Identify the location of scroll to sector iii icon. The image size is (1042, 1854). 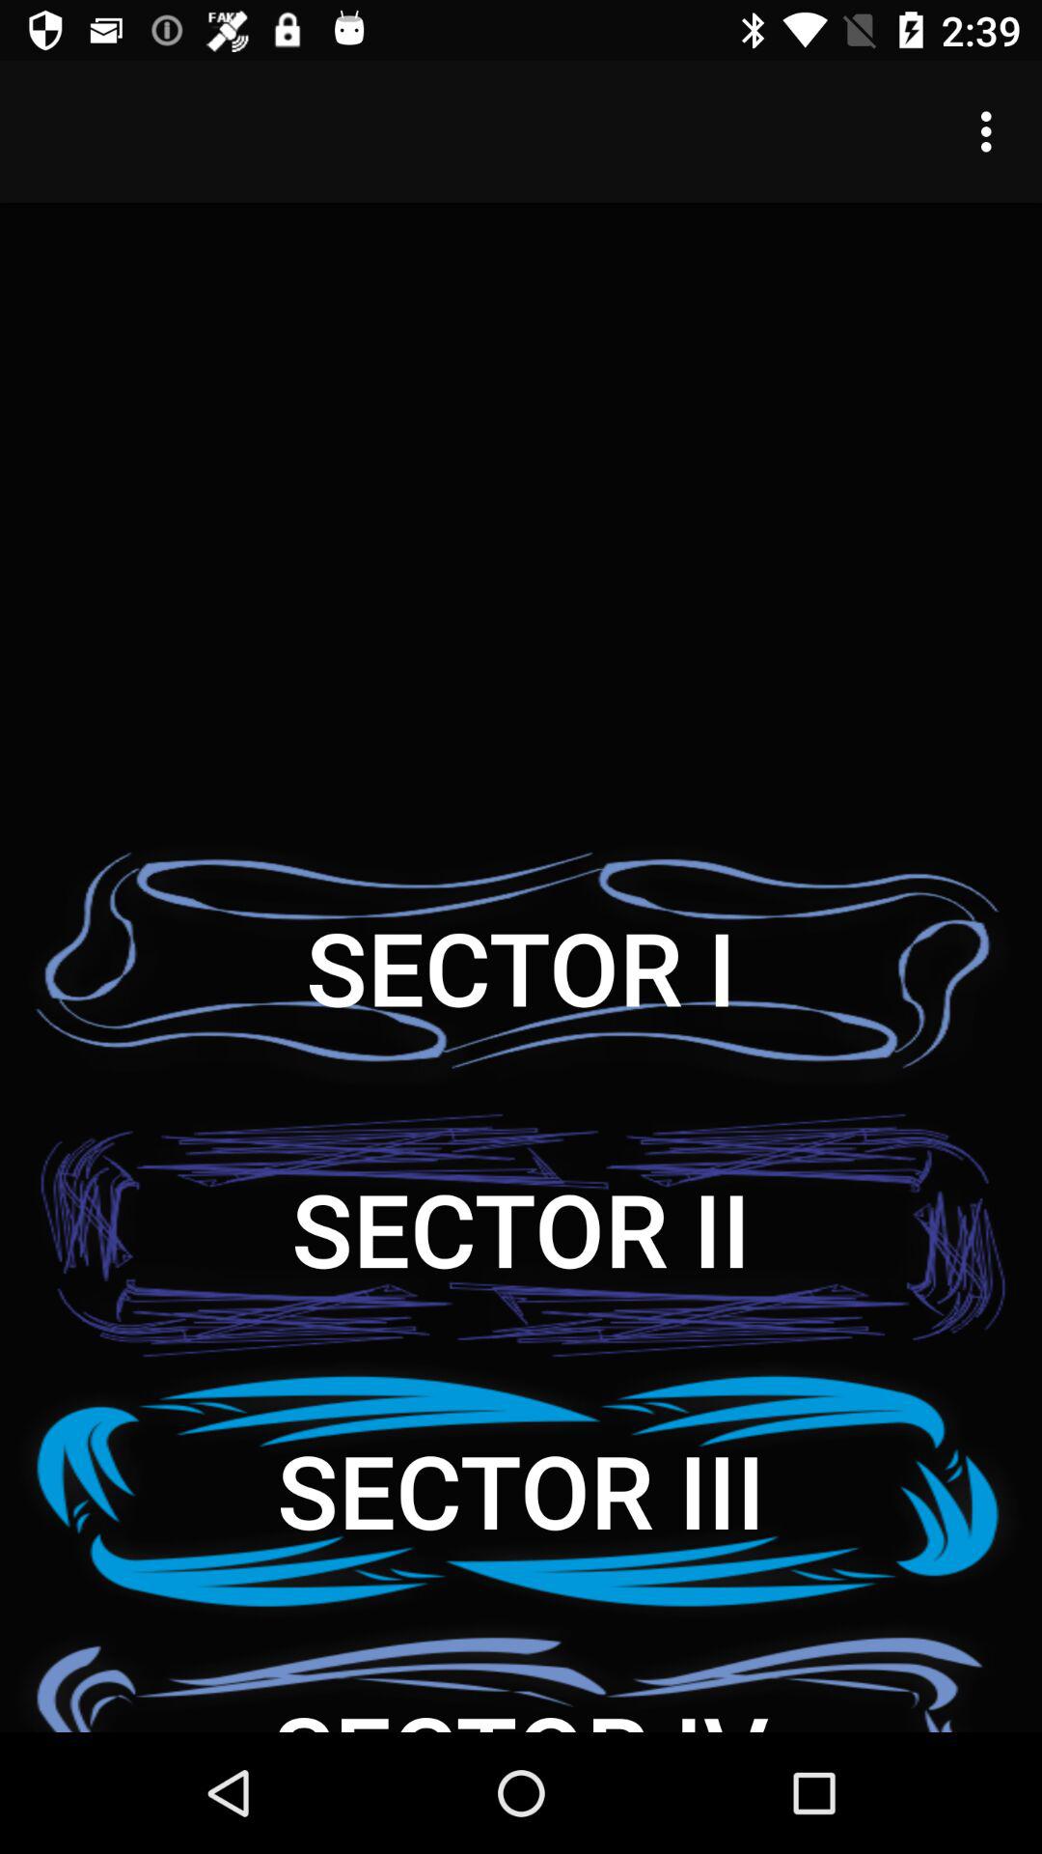
(521, 1489).